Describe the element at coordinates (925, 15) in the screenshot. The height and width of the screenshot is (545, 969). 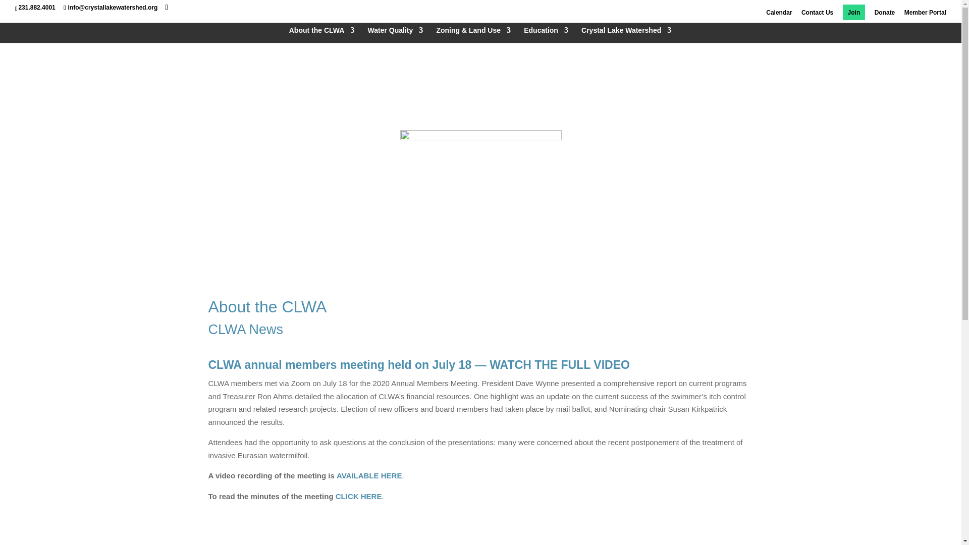
I see `Member Portal` at that location.